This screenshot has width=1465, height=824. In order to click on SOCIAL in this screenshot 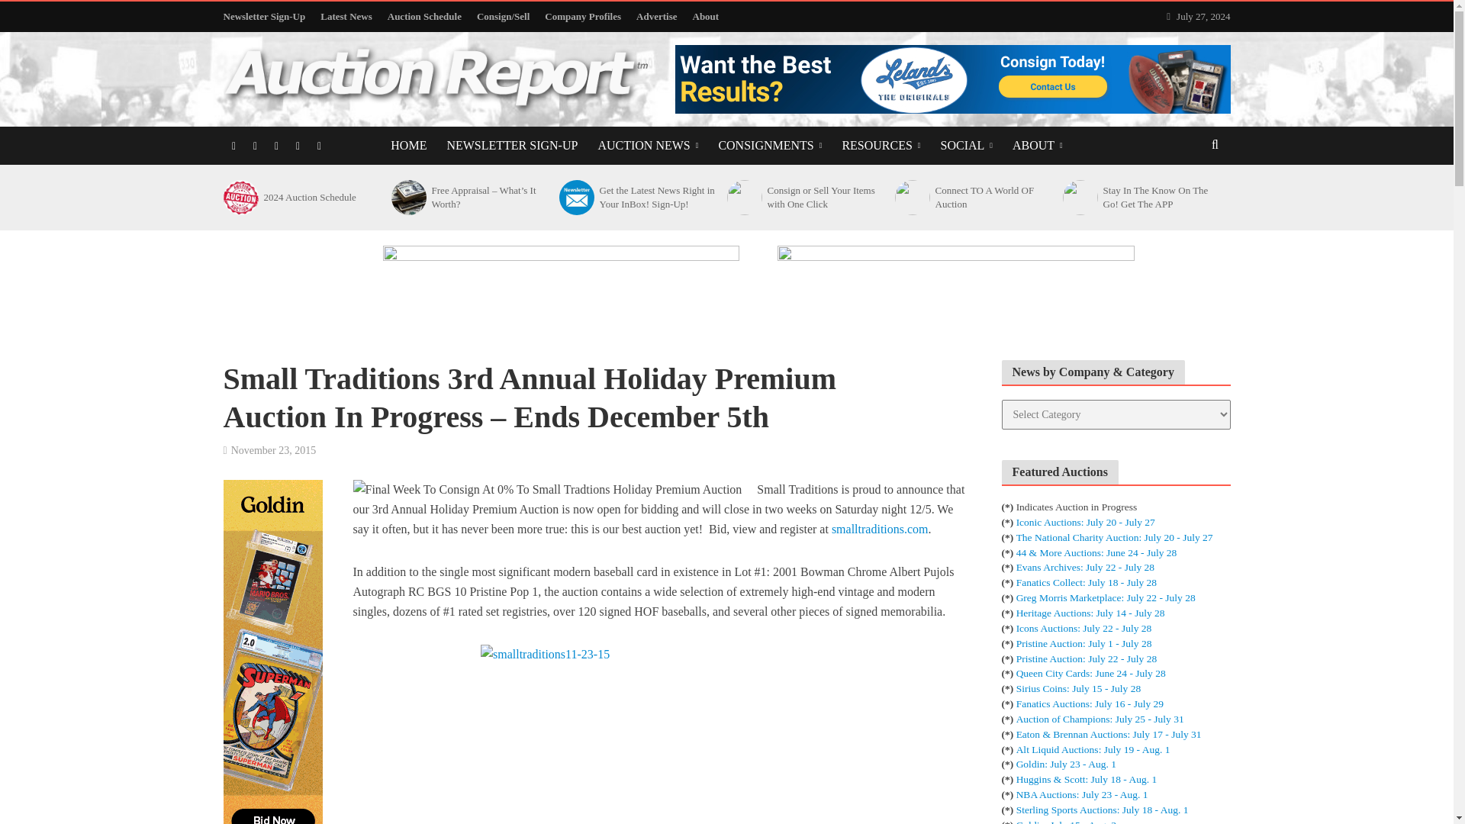, I will do `click(966, 146)`.